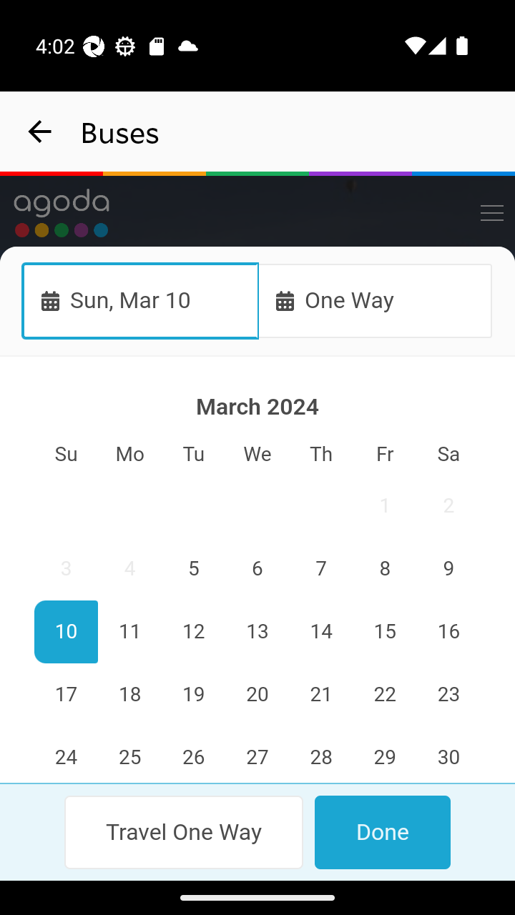 The width and height of the screenshot is (515, 915). What do you see at coordinates (320, 570) in the screenshot?
I see `7` at bounding box center [320, 570].